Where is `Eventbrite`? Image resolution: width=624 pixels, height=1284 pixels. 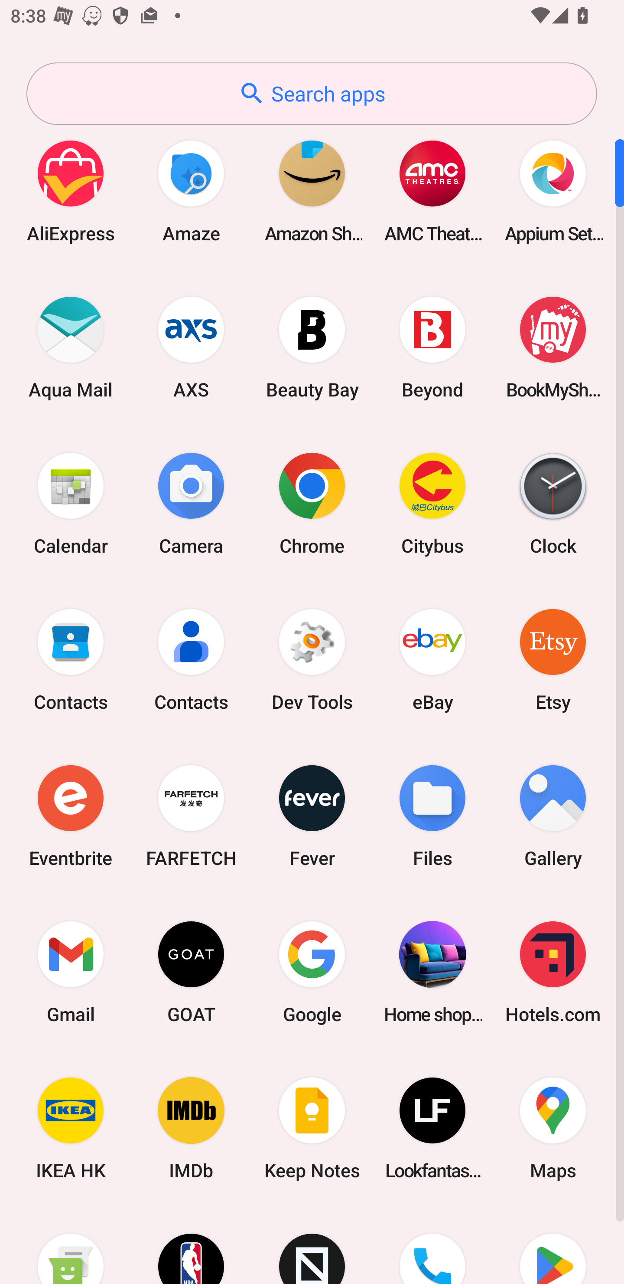 Eventbrite is located at coordinates (71, 816).